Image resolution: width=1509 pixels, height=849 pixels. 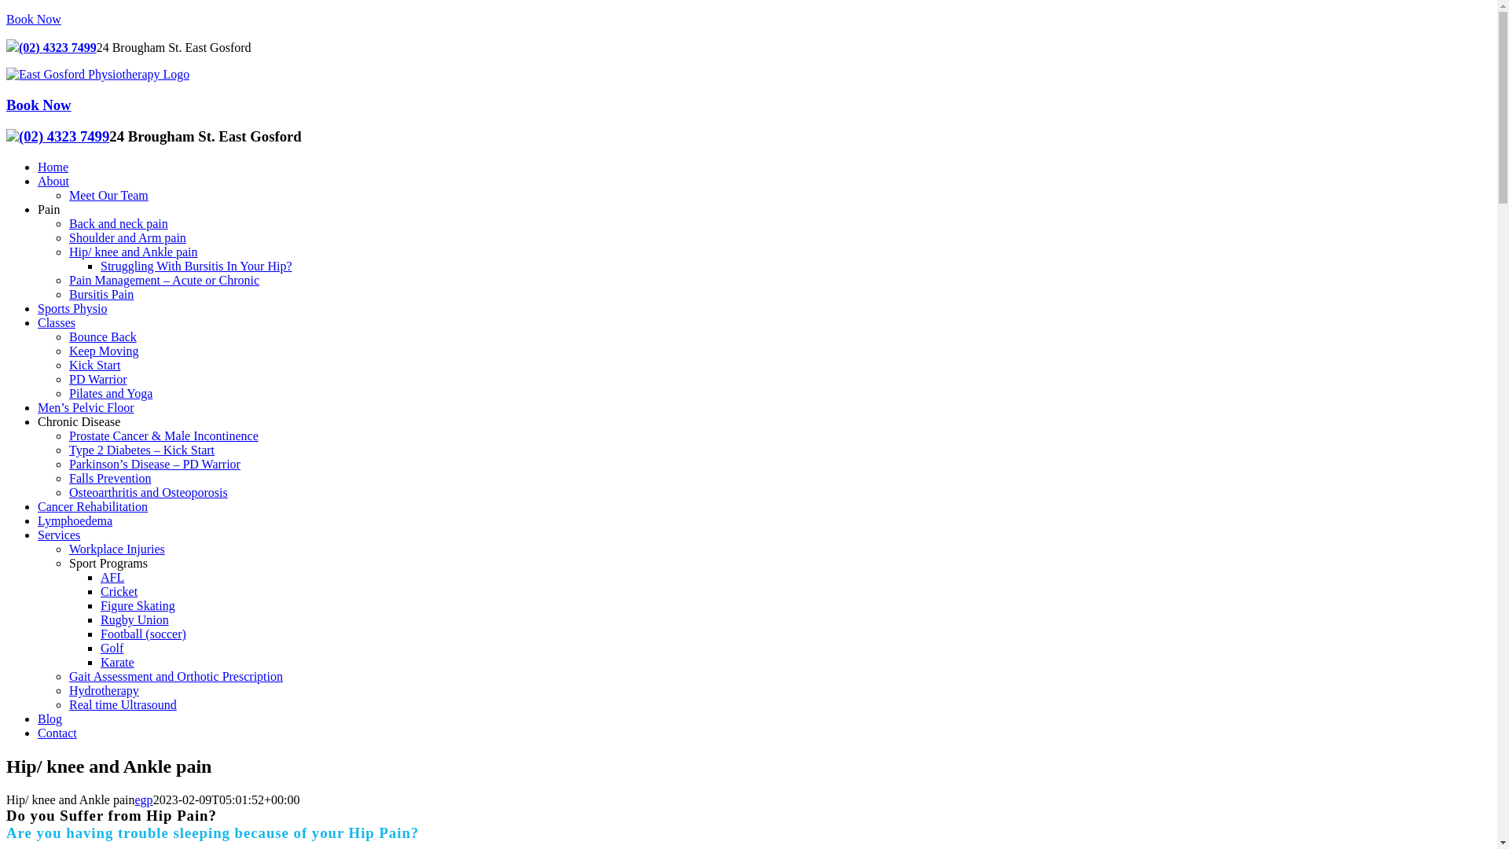 I want to click on Pain, so click(x=49, y=209).